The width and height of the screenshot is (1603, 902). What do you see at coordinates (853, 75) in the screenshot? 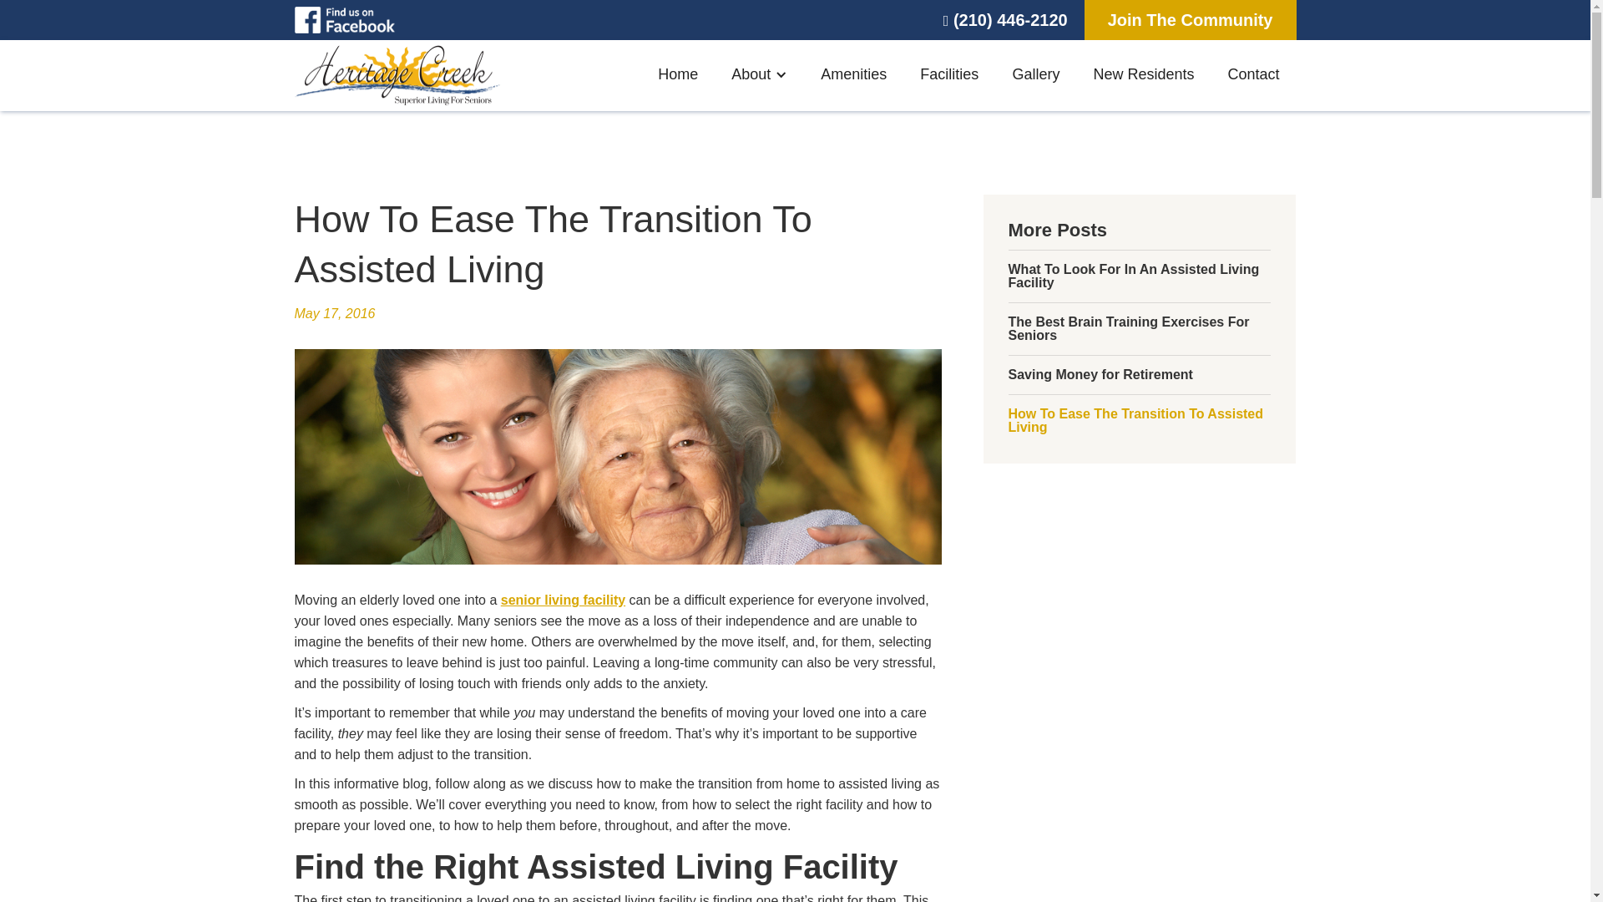
I see `Amenities` at bounding box center [853, 75].